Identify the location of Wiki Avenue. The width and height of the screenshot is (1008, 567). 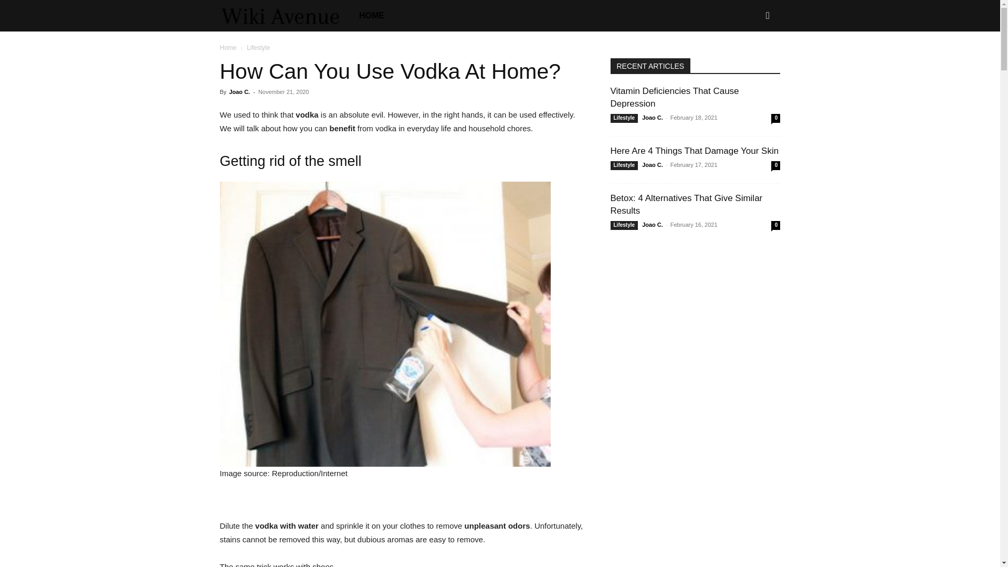
(285, 16).